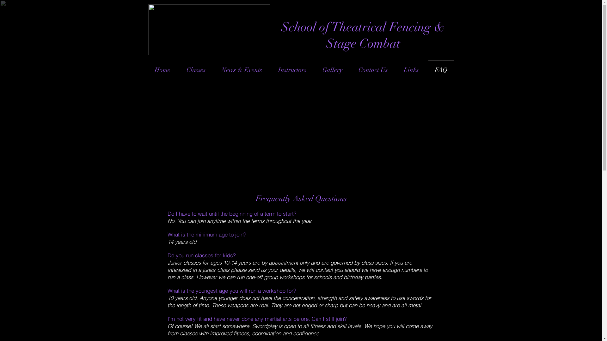  What do you see at coordinates (411, 67) in the screenshot?
I see `Links` at bounding box center [411, 67].